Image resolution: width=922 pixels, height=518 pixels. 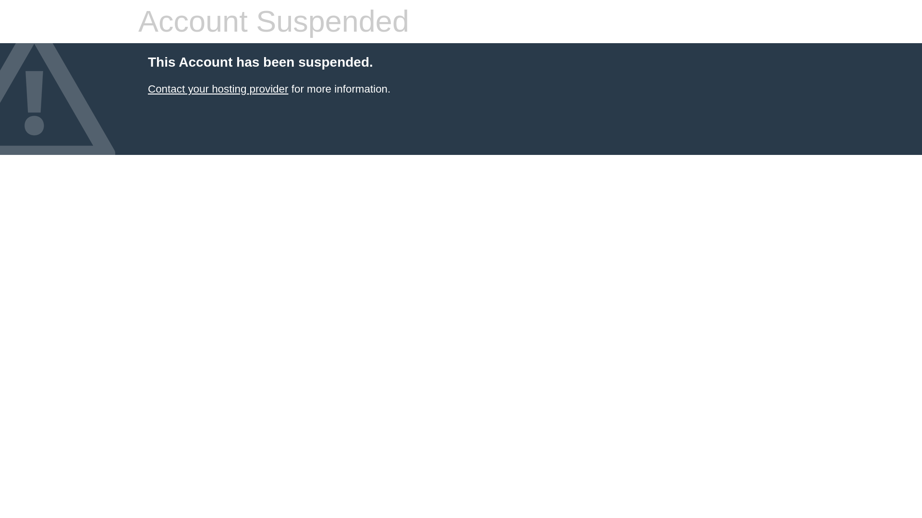 What do you see at coordinates (218, 88) in the screenshot?
I see `Contact your hosting provider` at bounding box center [218, 88].